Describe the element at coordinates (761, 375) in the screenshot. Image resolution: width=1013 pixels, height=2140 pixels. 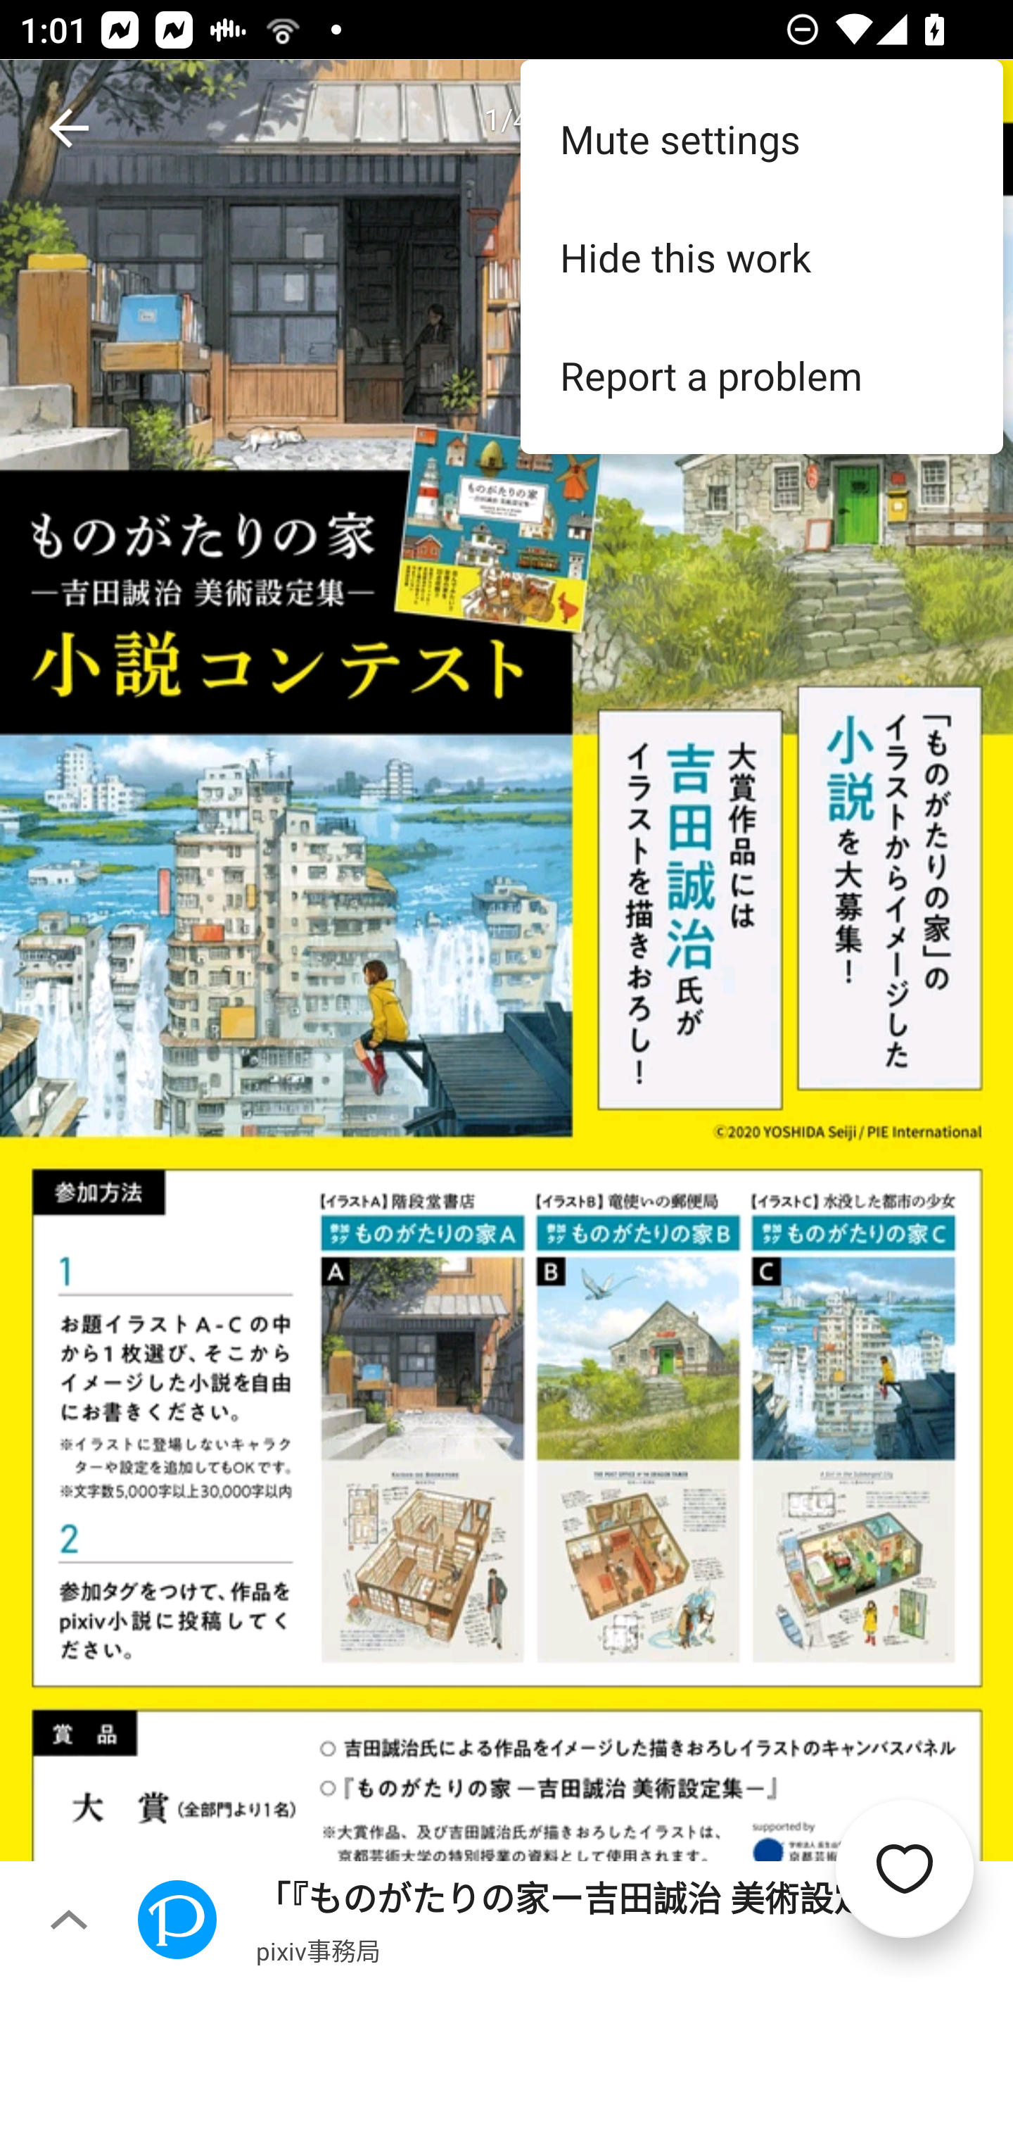
I see `Report a problem` at that location.